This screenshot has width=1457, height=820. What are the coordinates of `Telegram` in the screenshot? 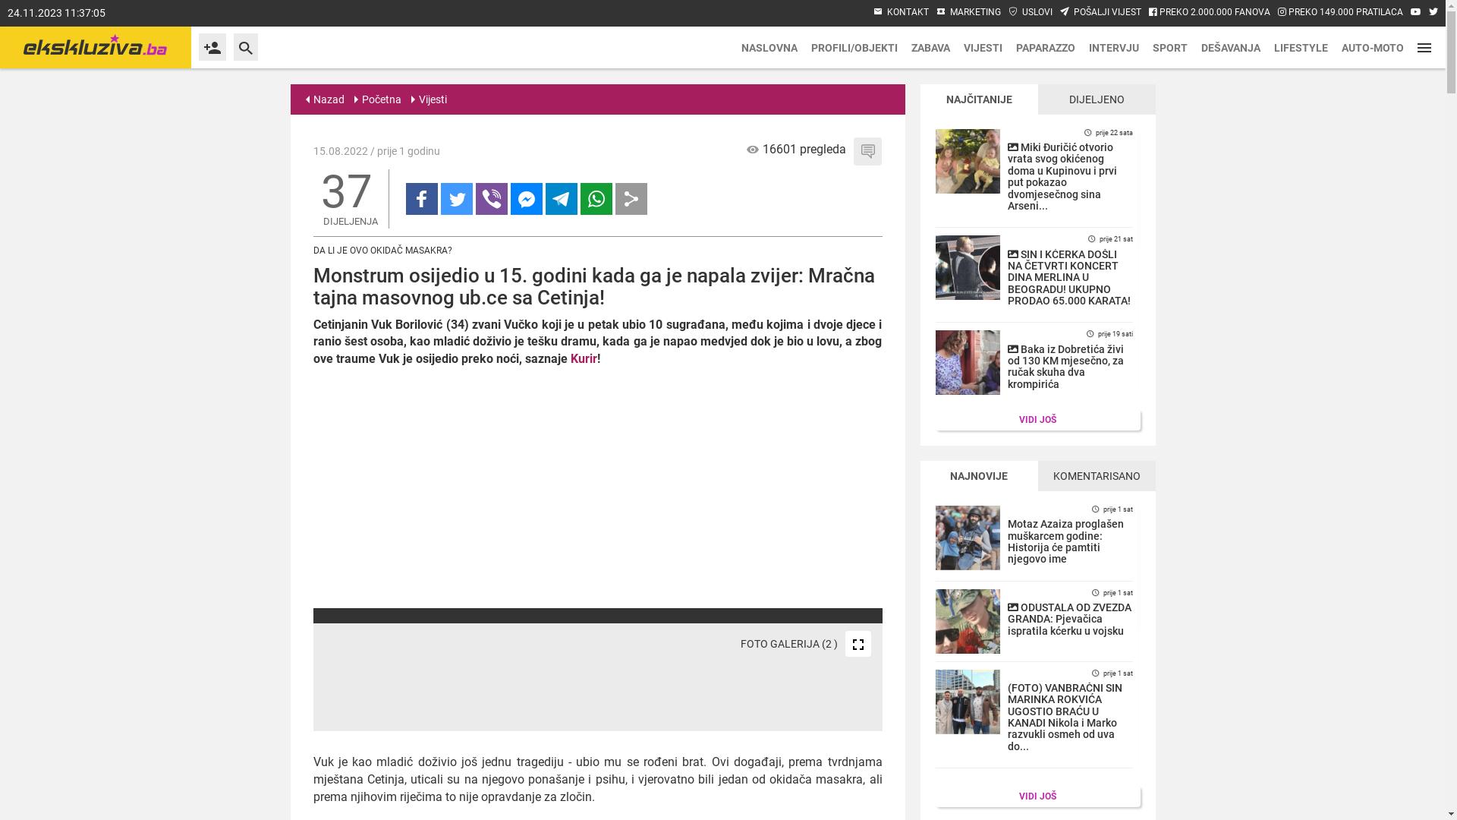 It's located at (561, 199).